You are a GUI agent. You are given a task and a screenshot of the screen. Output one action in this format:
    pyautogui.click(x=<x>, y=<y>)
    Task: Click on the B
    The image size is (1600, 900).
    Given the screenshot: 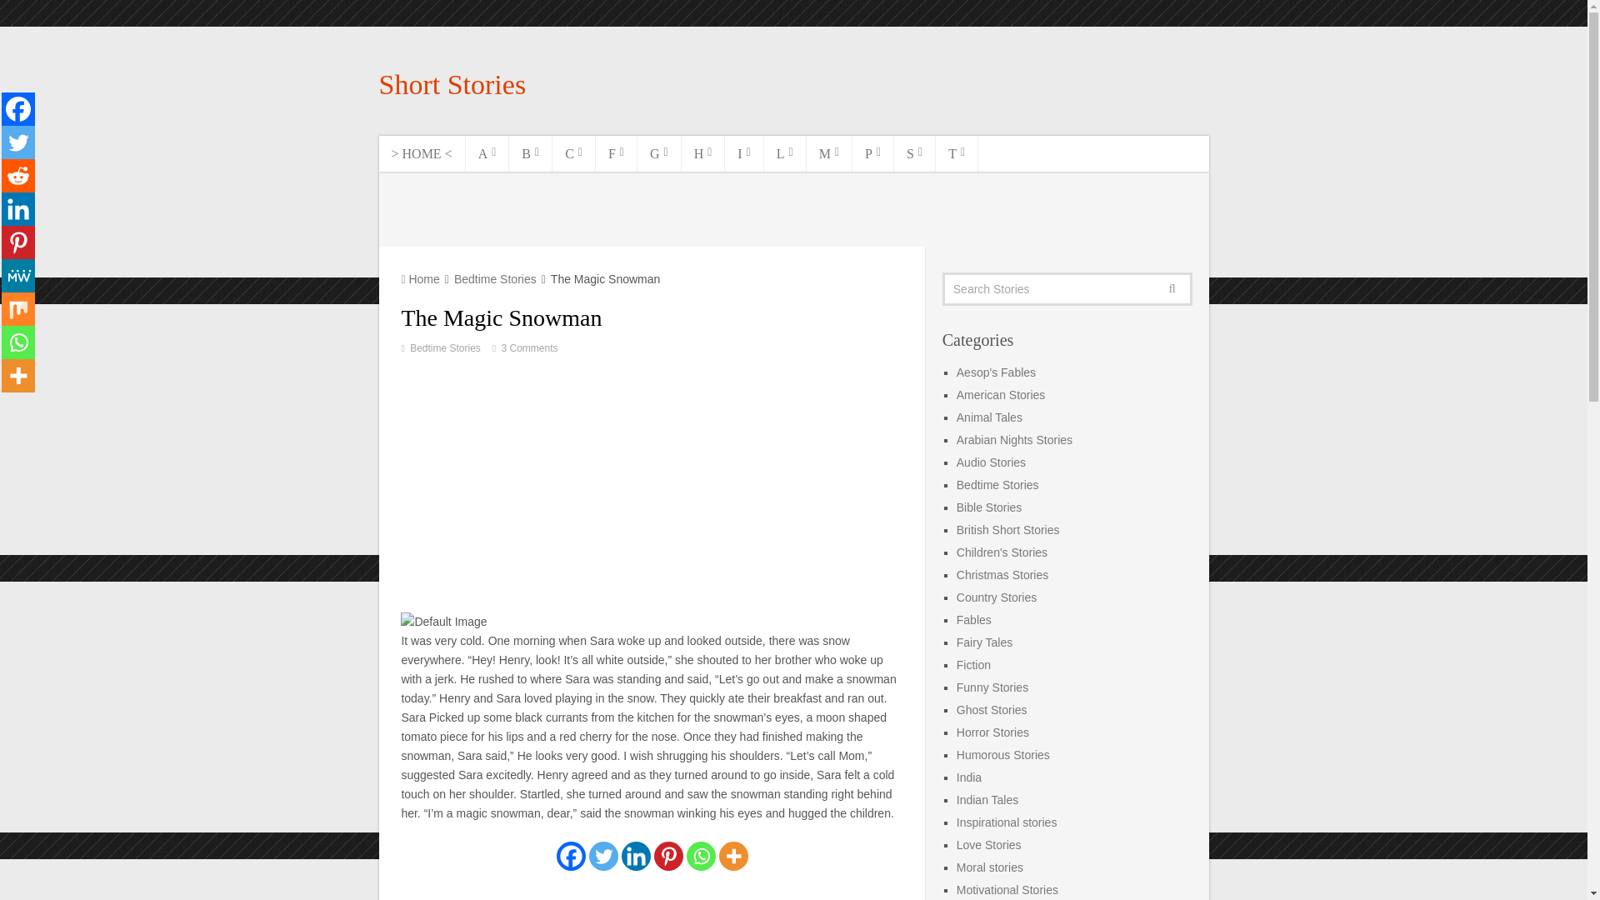 What is the action you would take?
    pyautogui.click(x=530, y=153)
    